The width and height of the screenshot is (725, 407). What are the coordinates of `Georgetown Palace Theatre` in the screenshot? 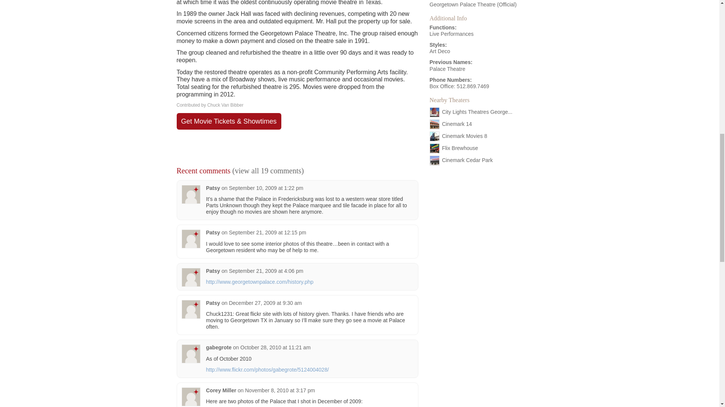 It's located at (463, 5).